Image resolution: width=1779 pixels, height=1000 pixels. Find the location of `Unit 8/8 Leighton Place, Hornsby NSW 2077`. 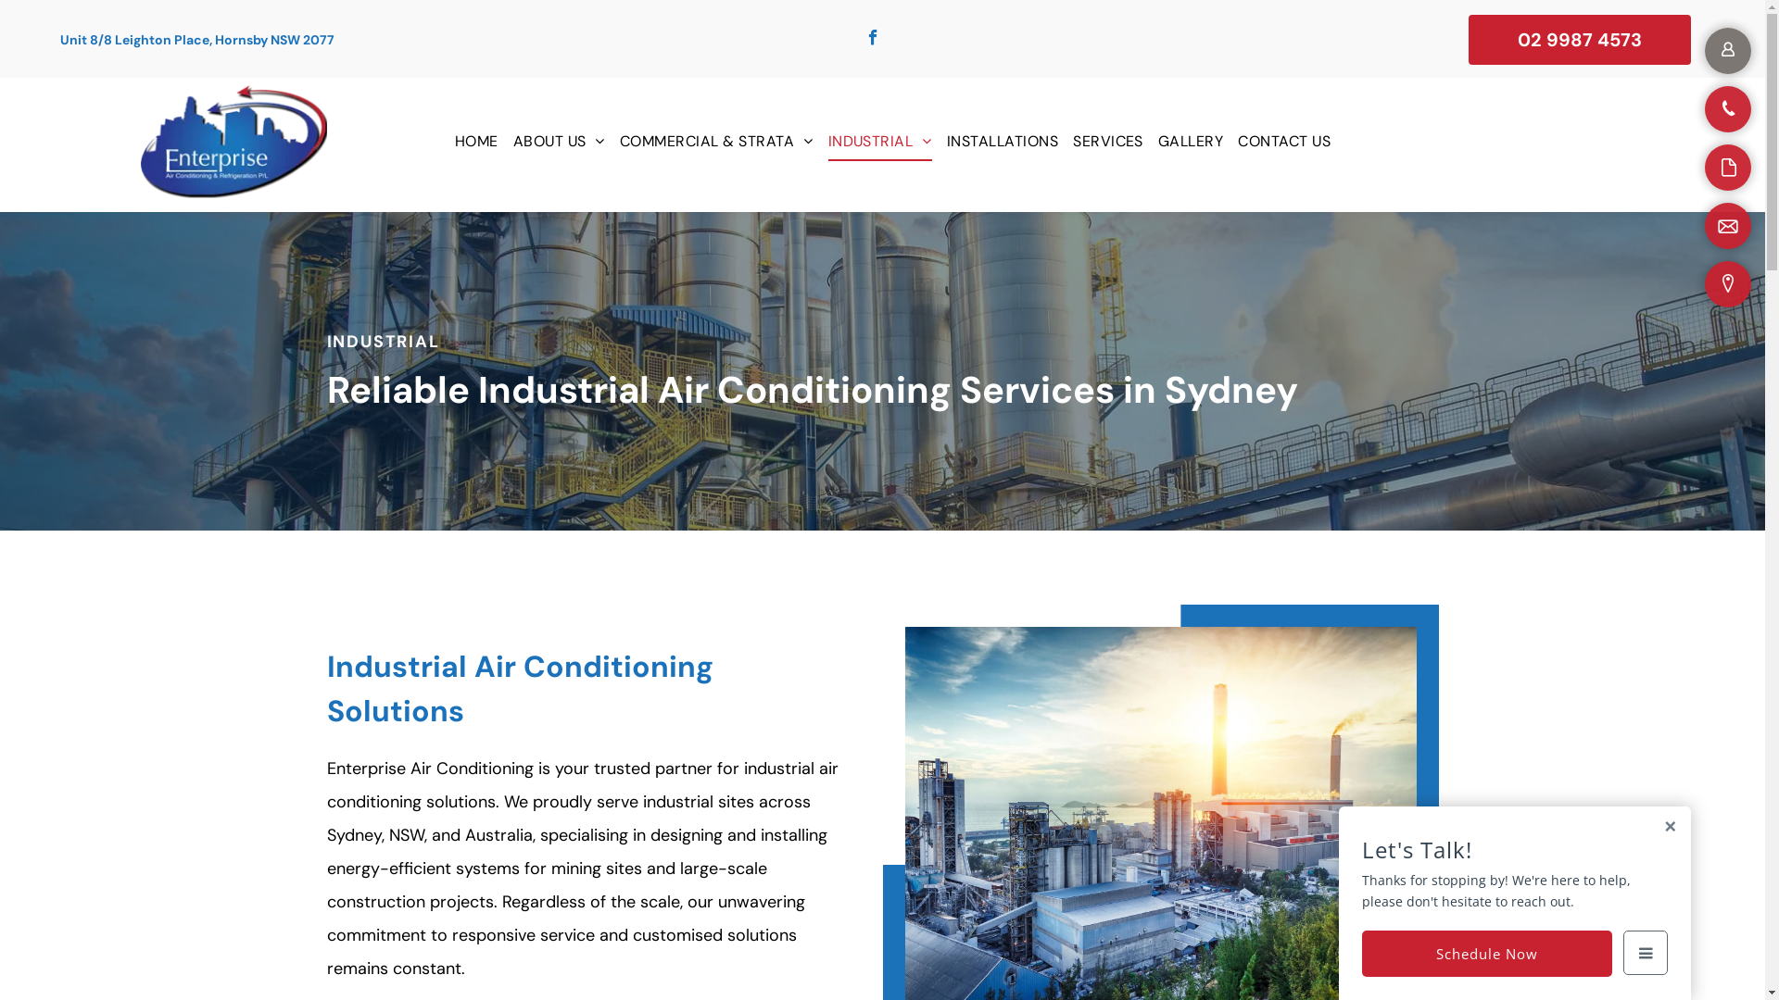

Unit 8/8 Leighton Place, Hornsby NSW 2077 is located at coordinates (197, 40).